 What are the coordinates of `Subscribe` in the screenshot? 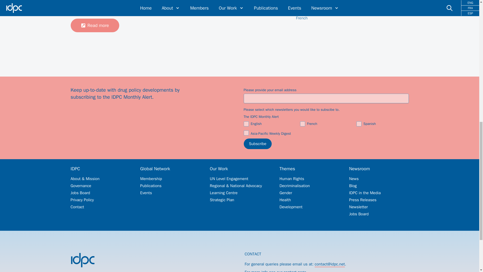 It's located at (257, 144).